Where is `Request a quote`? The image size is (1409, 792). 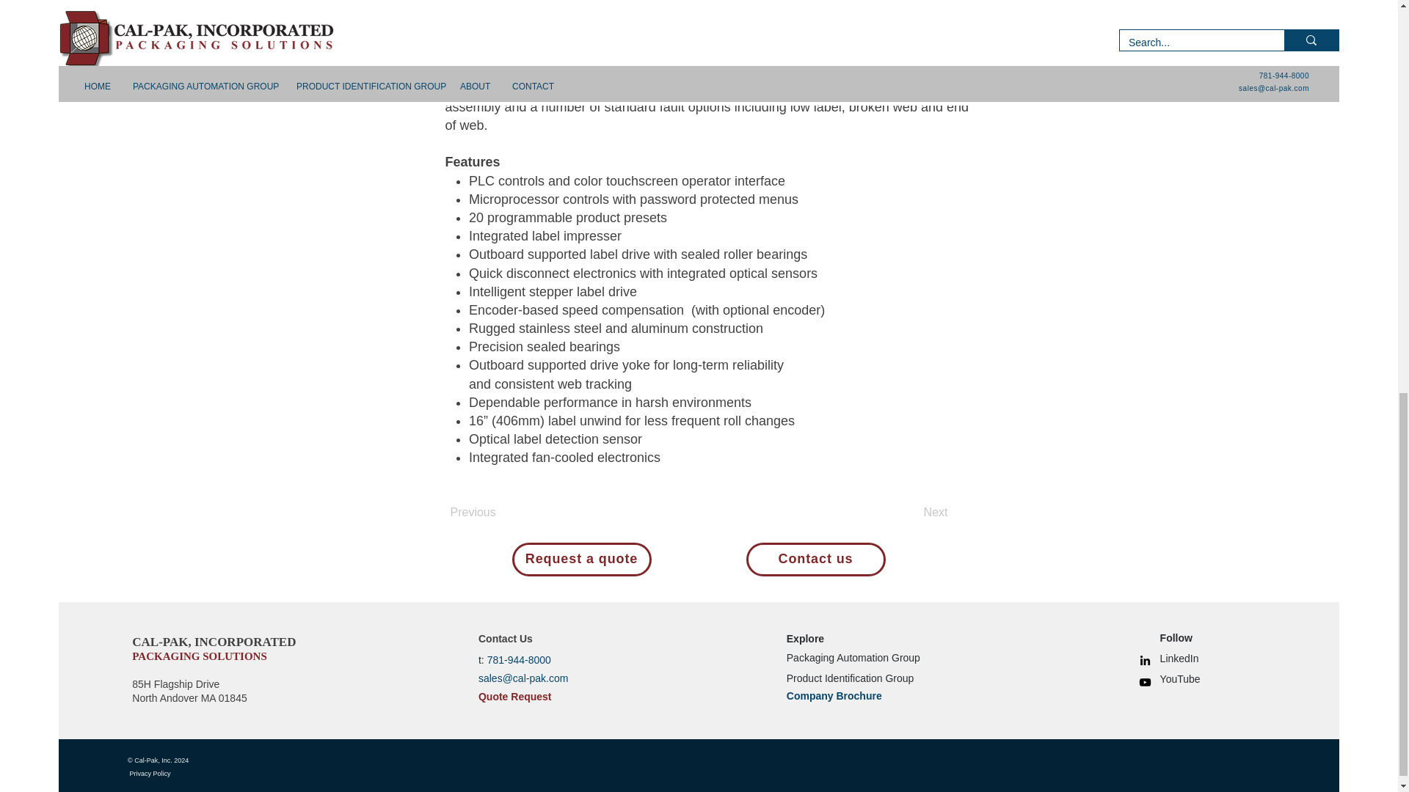 Request a quote is located at coordinates (581, 559).